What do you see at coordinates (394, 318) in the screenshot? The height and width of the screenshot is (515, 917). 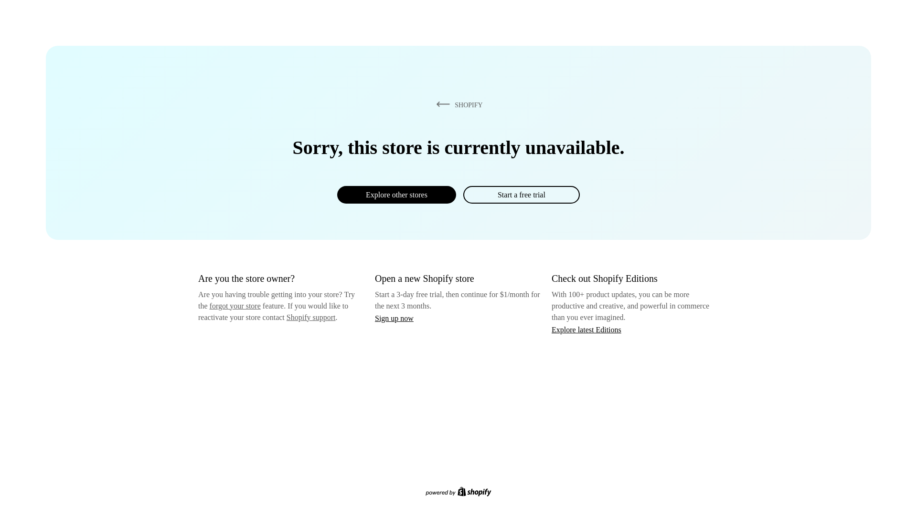 I see `Sign up now` at bounding box center [394, 318].